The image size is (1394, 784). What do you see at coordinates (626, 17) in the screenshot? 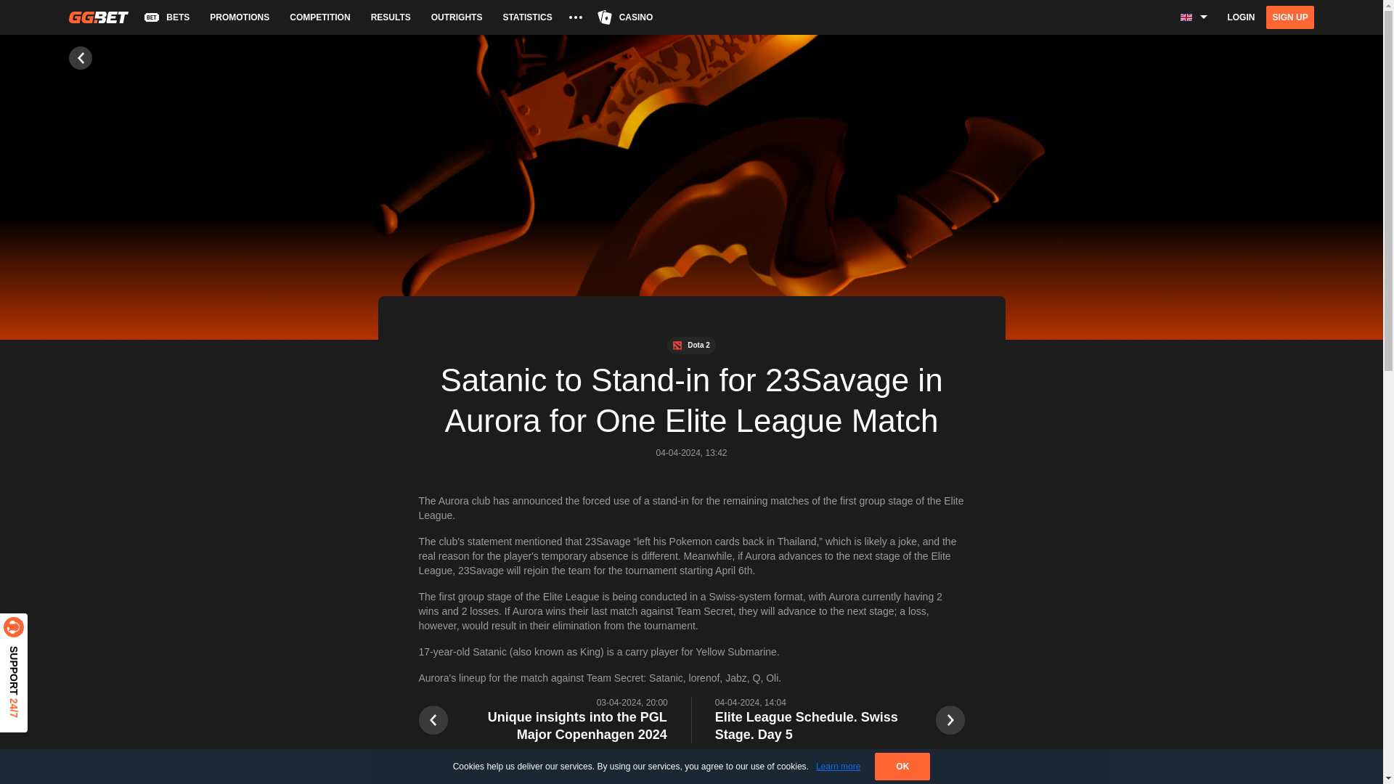
I see `CASINO` at bounding box center [626, 17].